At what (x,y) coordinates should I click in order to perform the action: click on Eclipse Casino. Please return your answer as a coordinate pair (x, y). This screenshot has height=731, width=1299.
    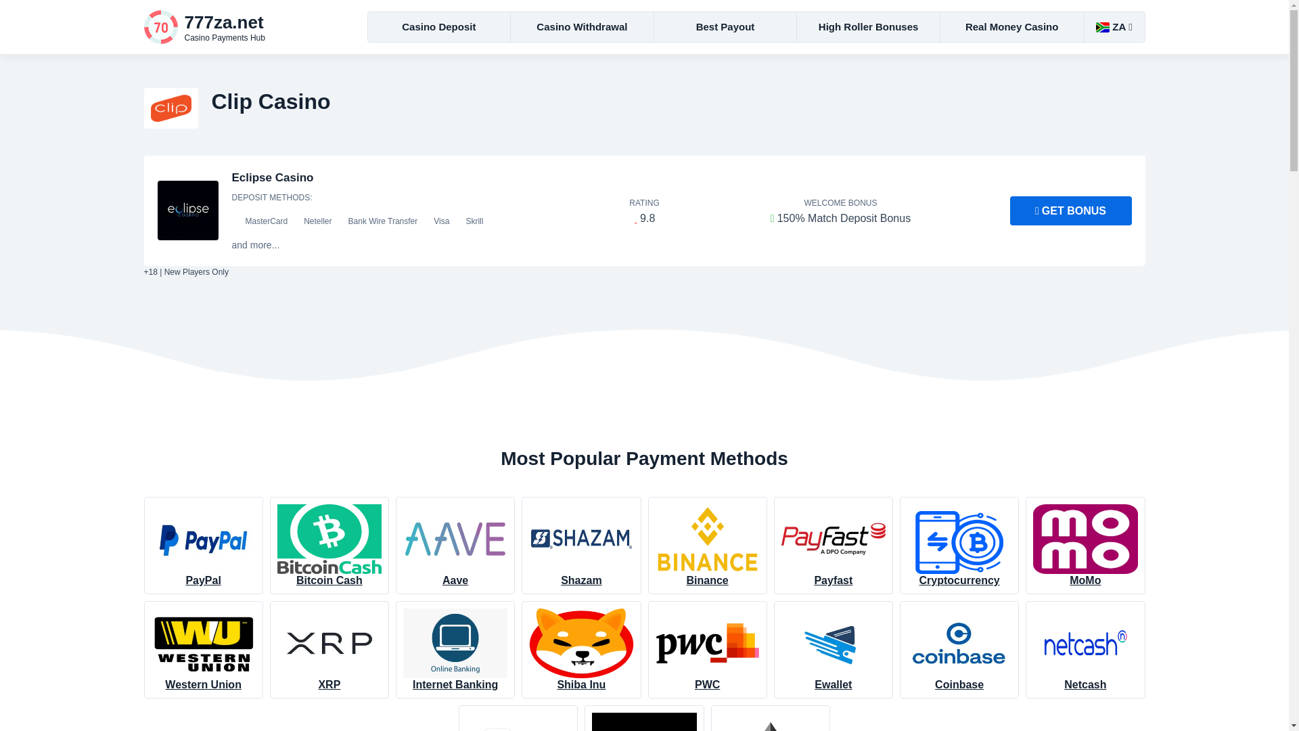
    Looking at the image, I should click on (272, 177).